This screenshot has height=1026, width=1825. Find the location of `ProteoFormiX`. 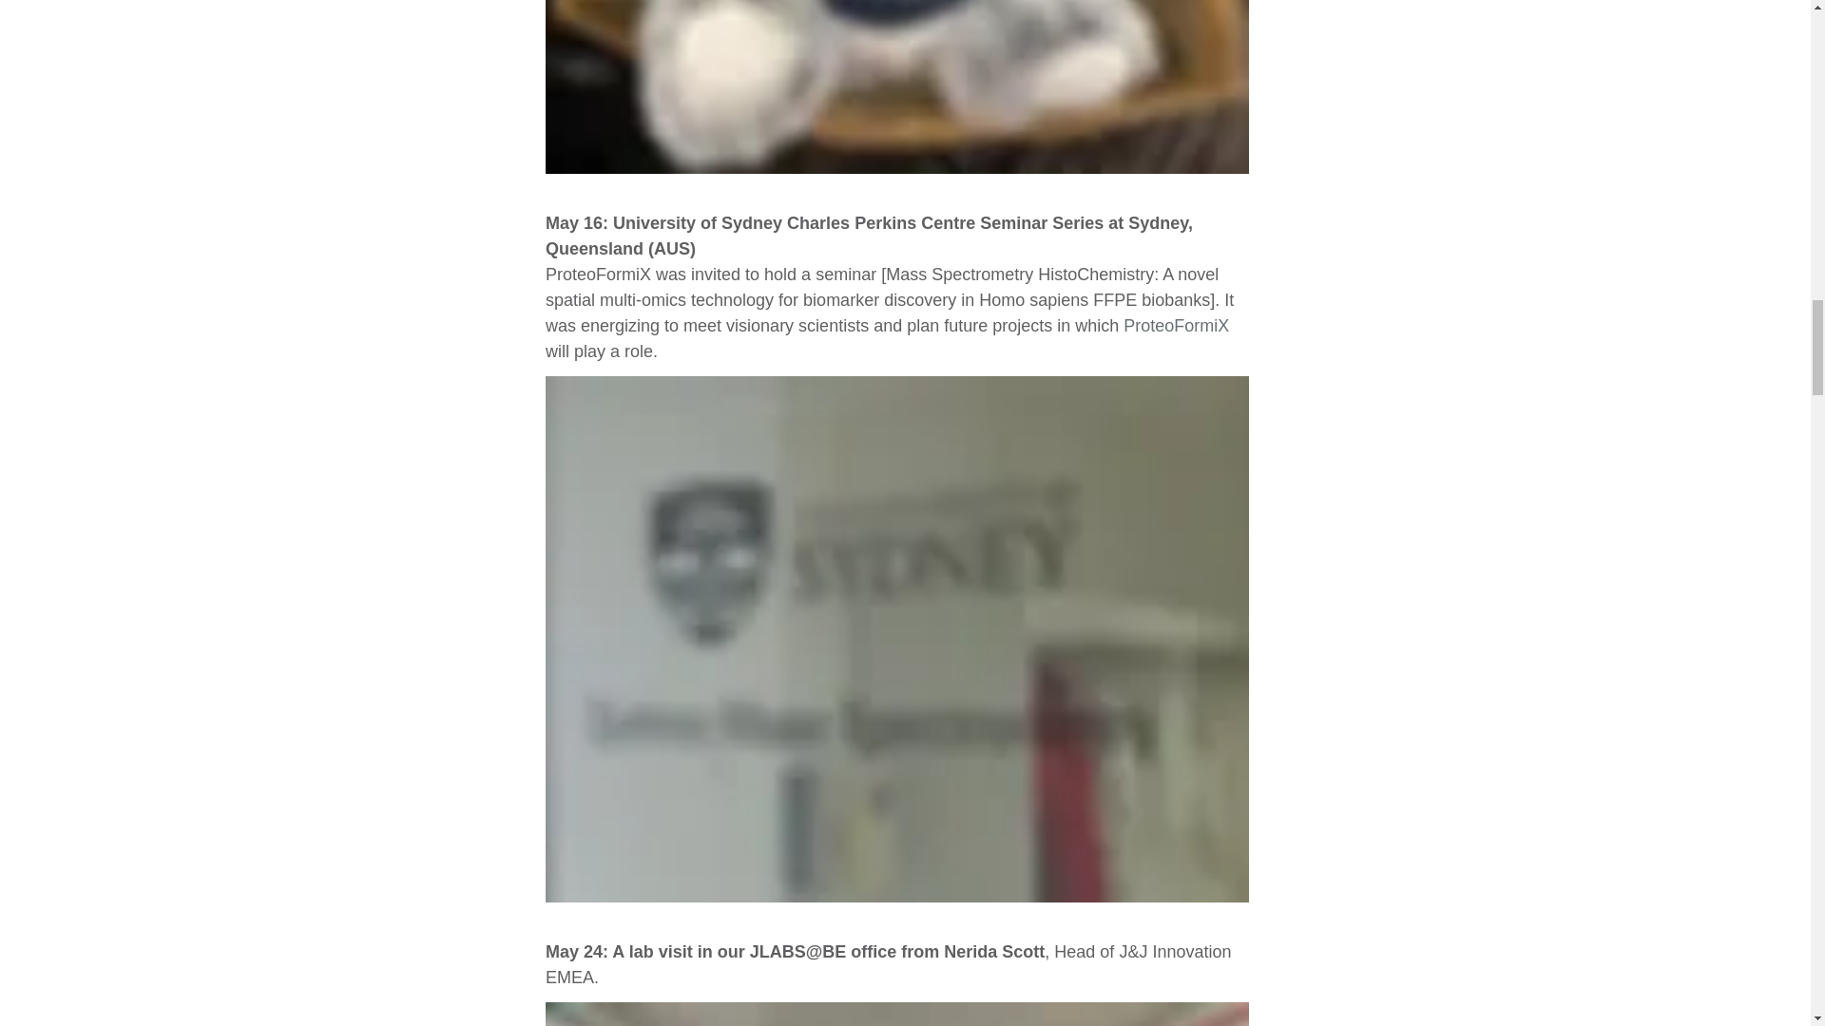

ProteoFormiX is located at coordinates (1176, 325).